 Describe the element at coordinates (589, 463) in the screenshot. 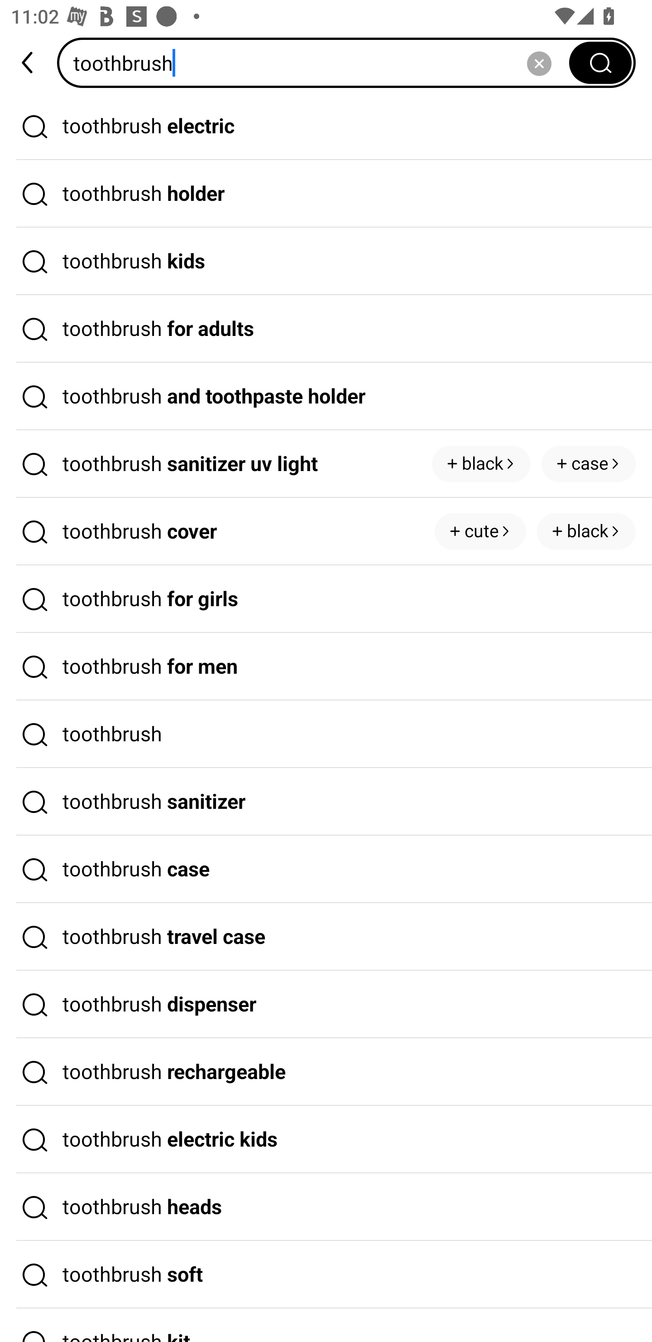

I see `case` at that location.